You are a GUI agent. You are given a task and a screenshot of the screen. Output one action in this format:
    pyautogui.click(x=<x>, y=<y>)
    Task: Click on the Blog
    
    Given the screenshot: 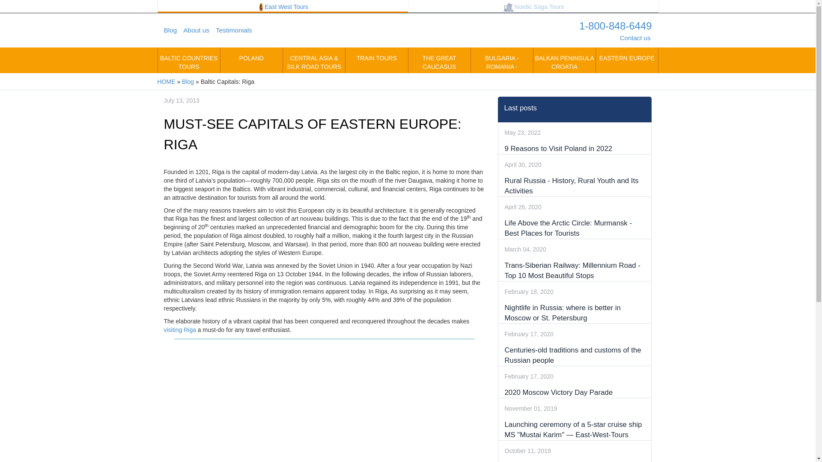 What is the action you would take?
    pyautogui.click(x=173, y=30)
    